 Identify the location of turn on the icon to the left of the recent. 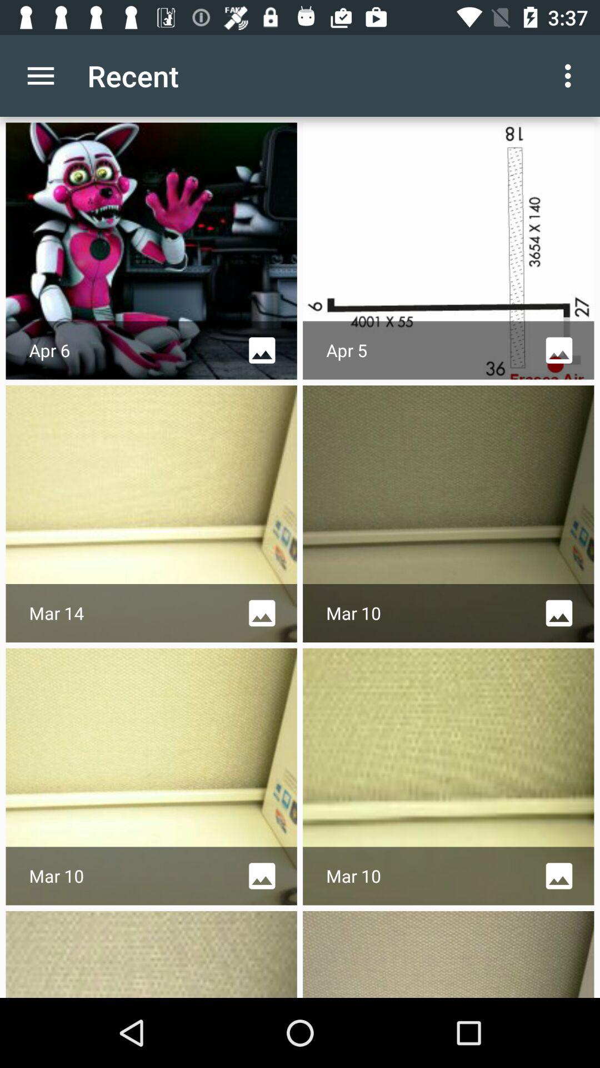
(41, 76).